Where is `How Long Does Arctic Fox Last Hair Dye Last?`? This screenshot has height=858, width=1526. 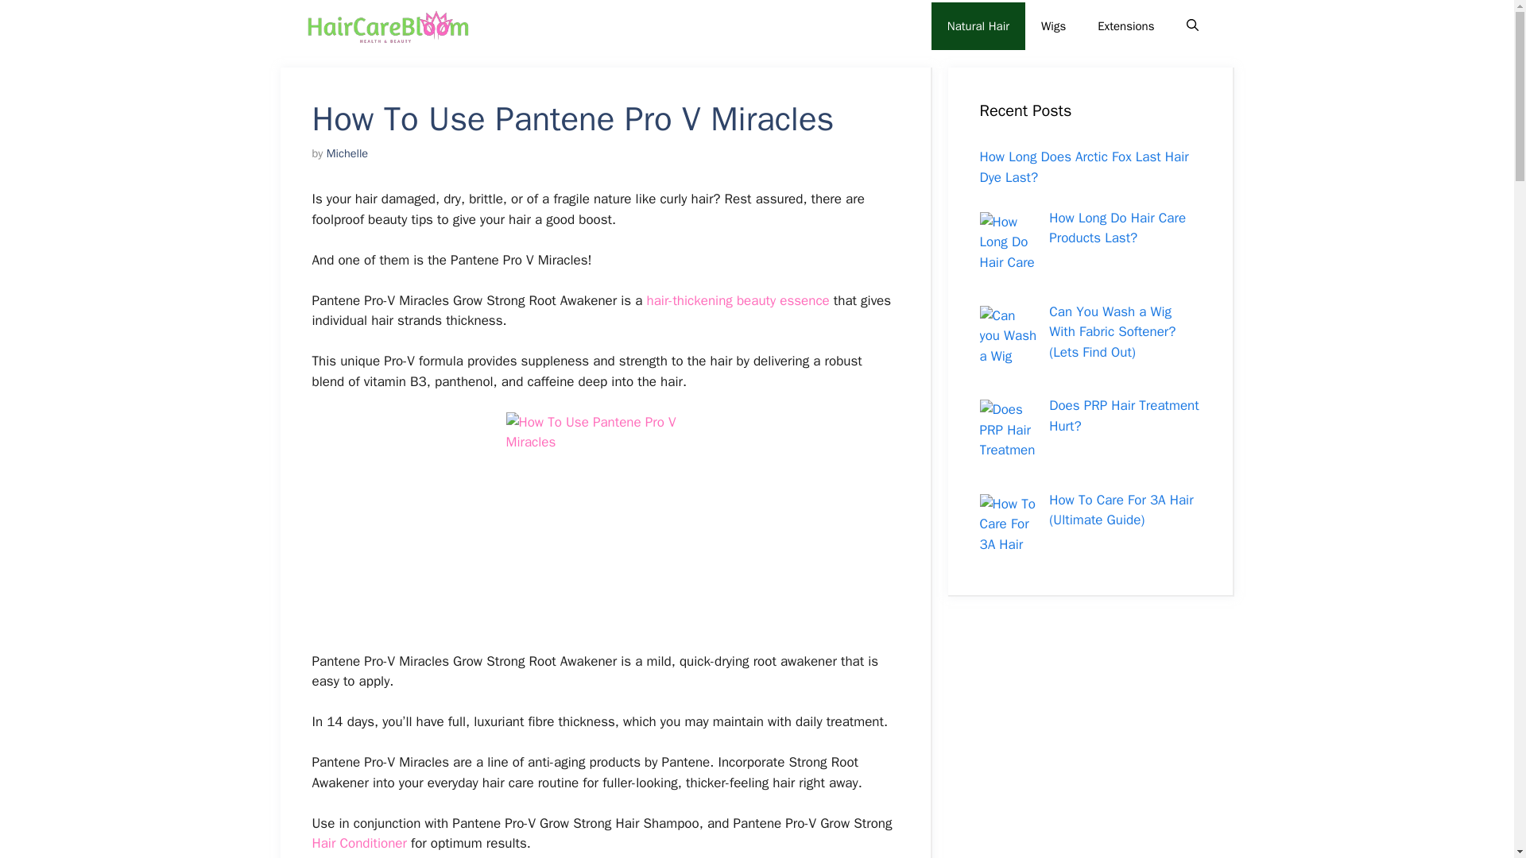 How Long Does Arctic Fox Last Hair Dye Last? is located at coordinates (1084, 167).